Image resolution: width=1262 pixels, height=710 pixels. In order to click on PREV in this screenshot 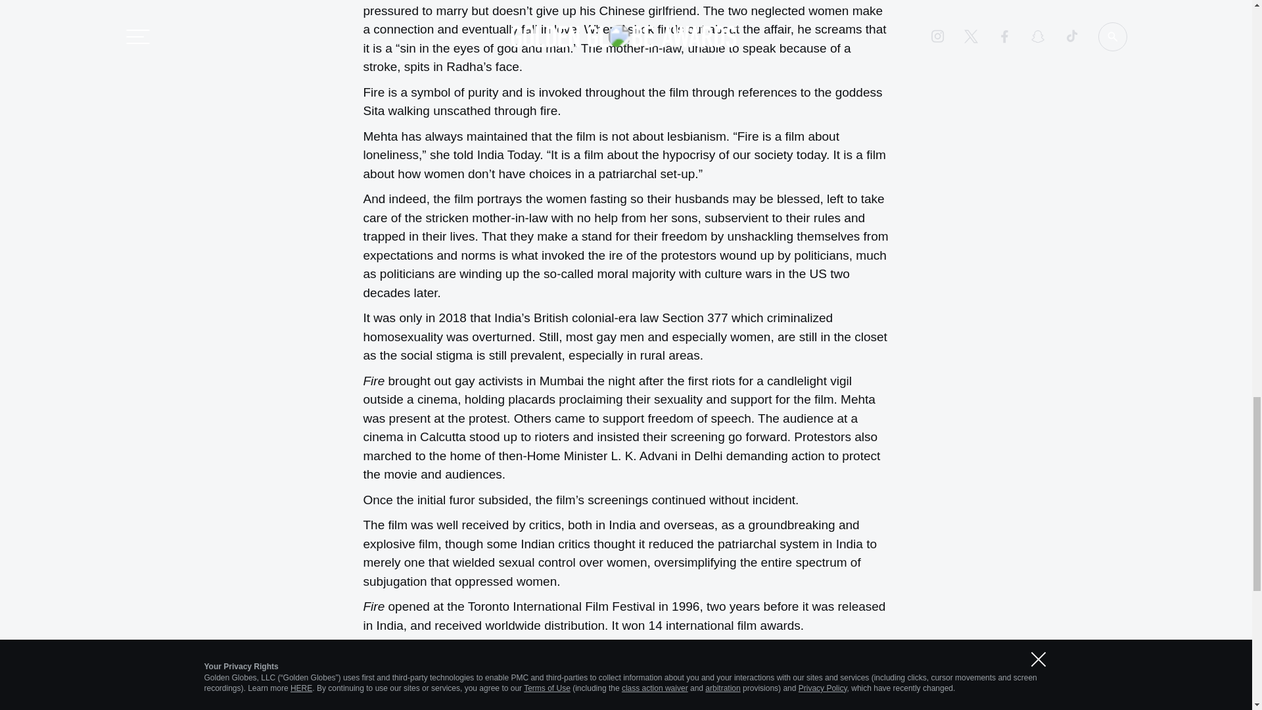, I will do `click(798, 702)`.